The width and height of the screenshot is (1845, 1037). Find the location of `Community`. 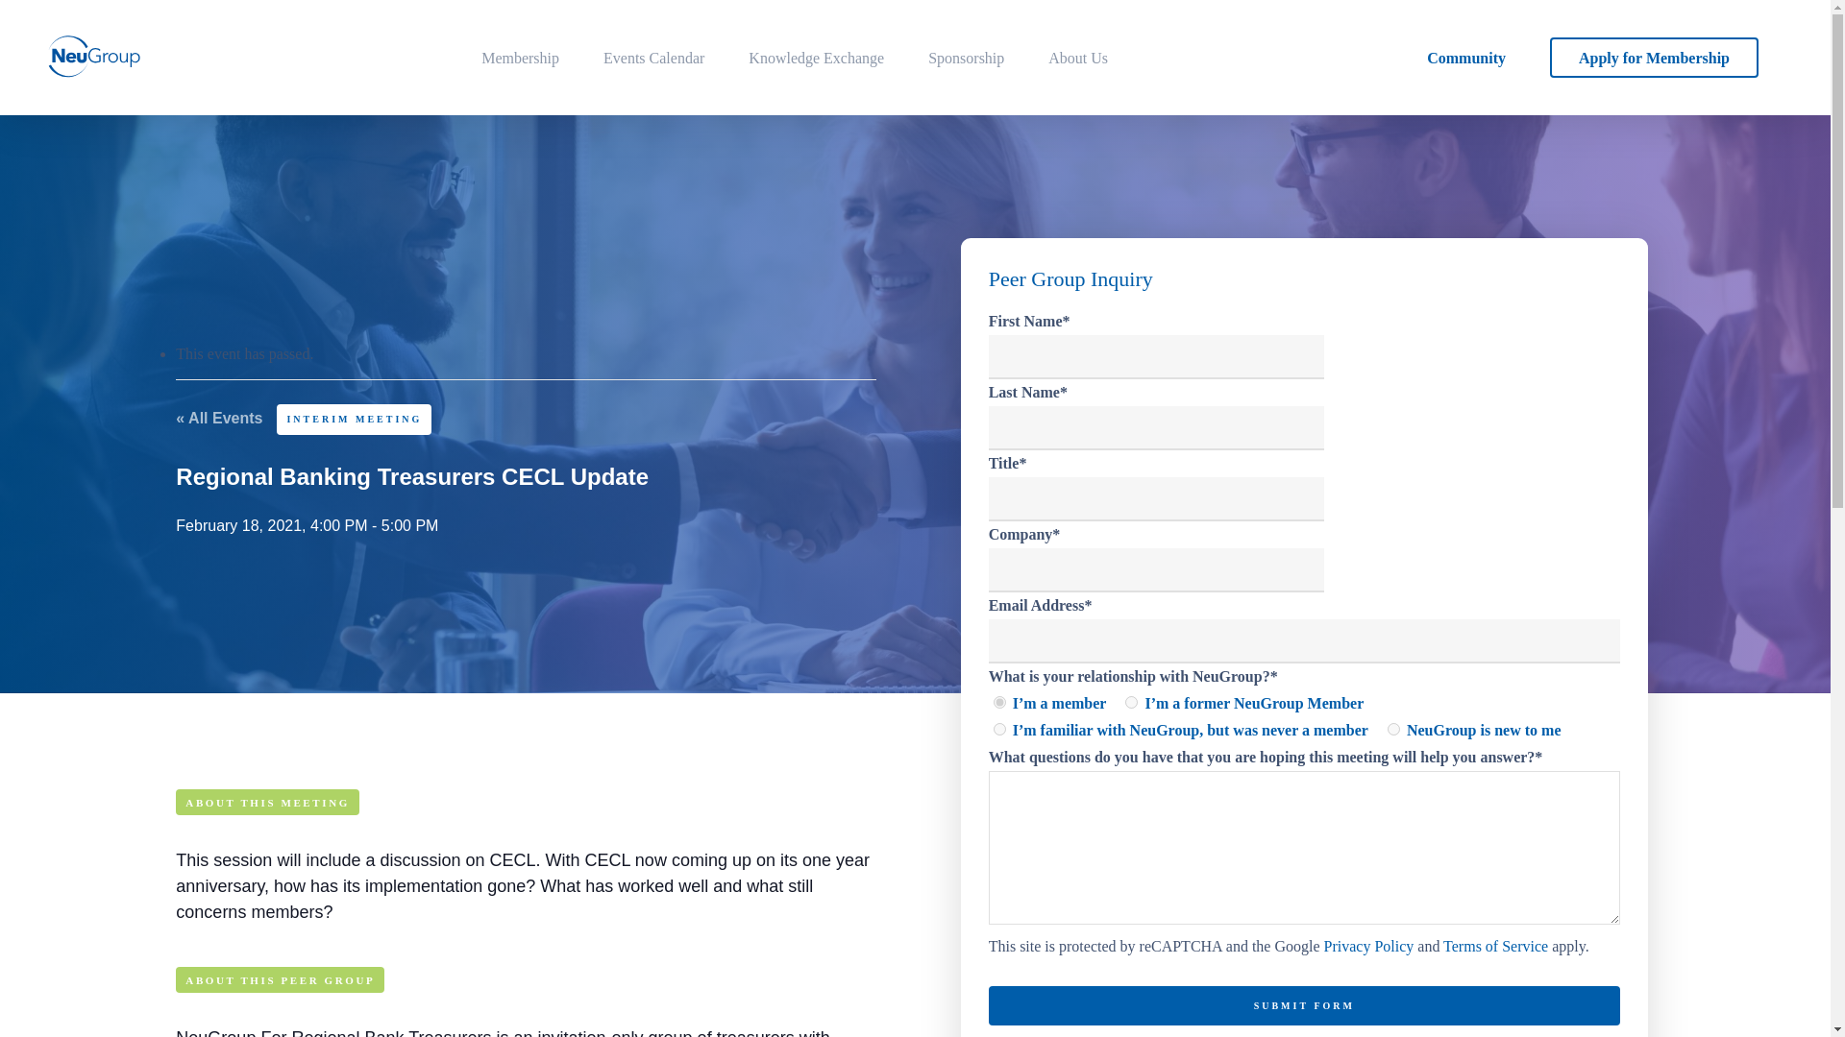

Community is located at coordinates (1465, 58).